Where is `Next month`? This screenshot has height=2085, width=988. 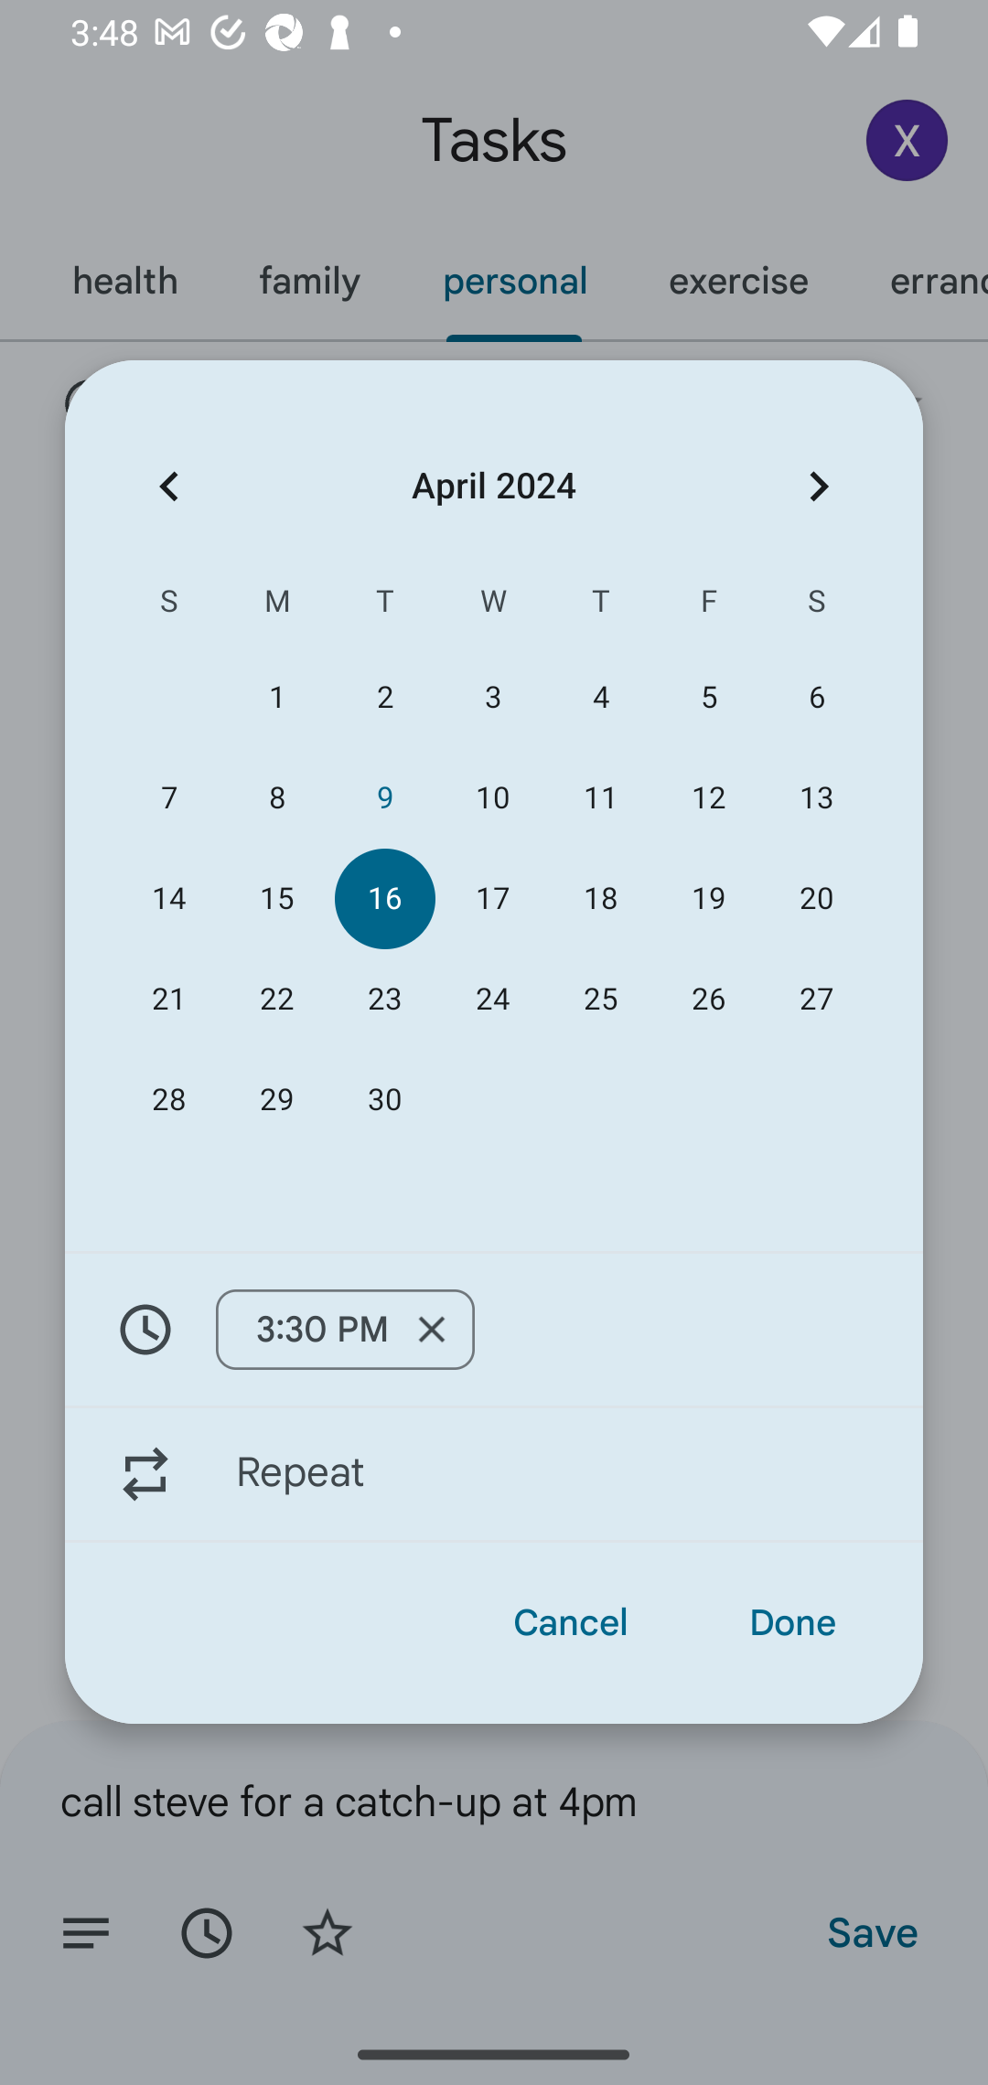 Next month is located at coordinates (819, 486).